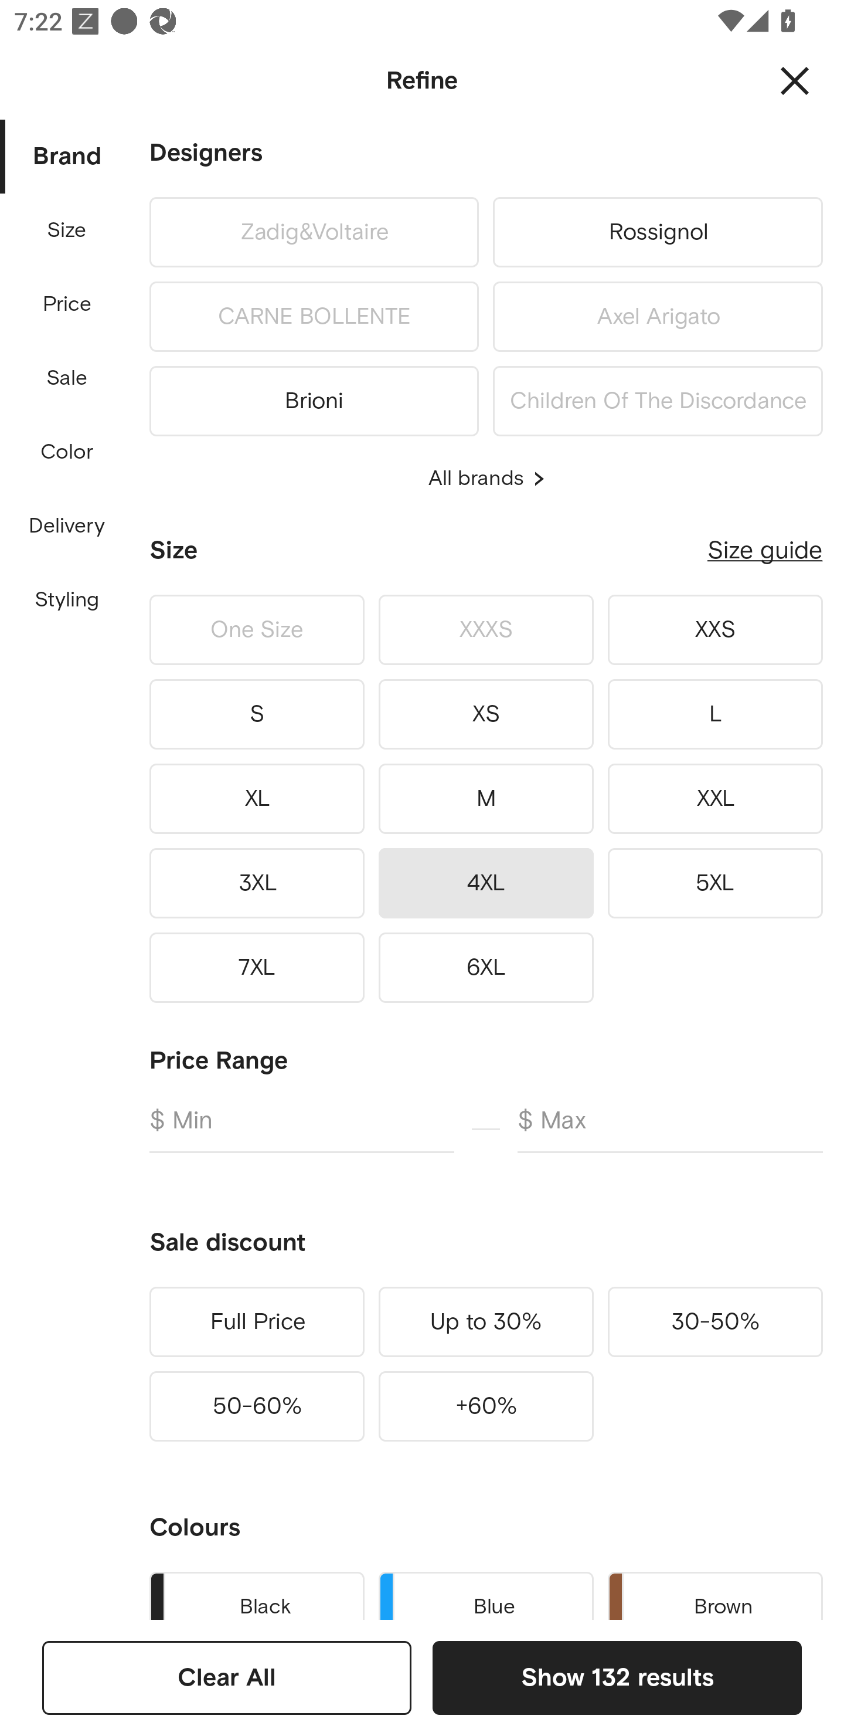 The image size is (844, 1736). I want to click on 50-60%, so click(257, 1406).